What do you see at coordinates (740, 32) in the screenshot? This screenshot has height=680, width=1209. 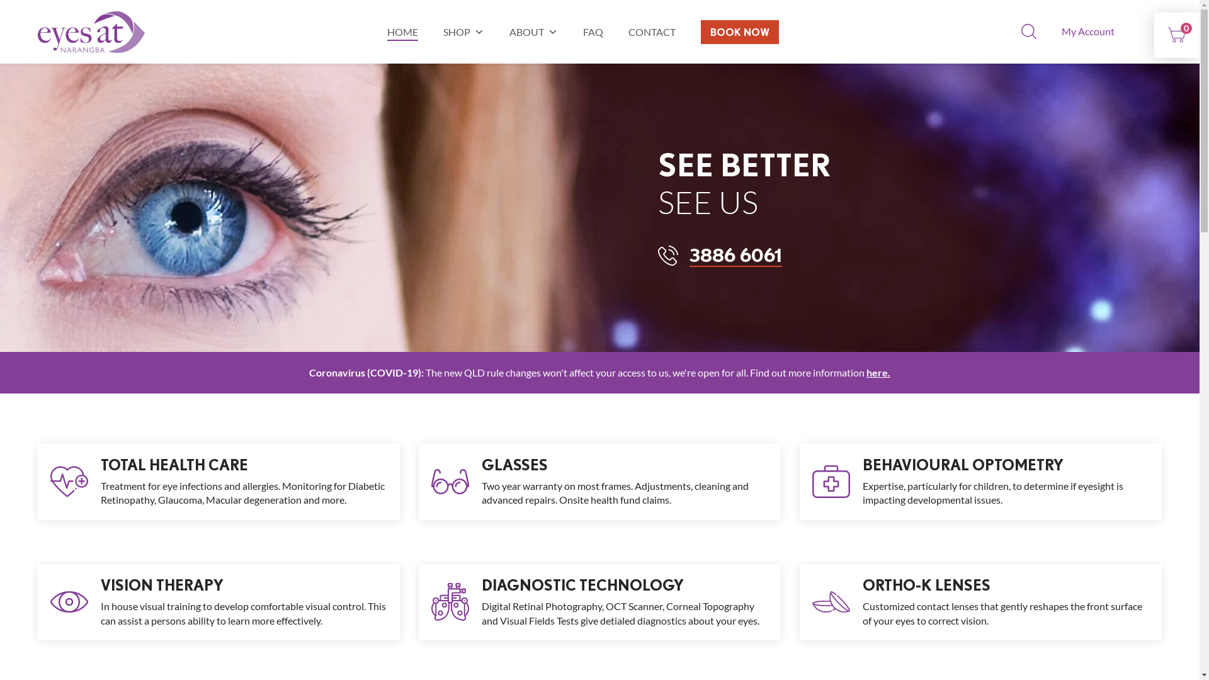 I see `BOOK NOW` at bounding box center [740, 32].